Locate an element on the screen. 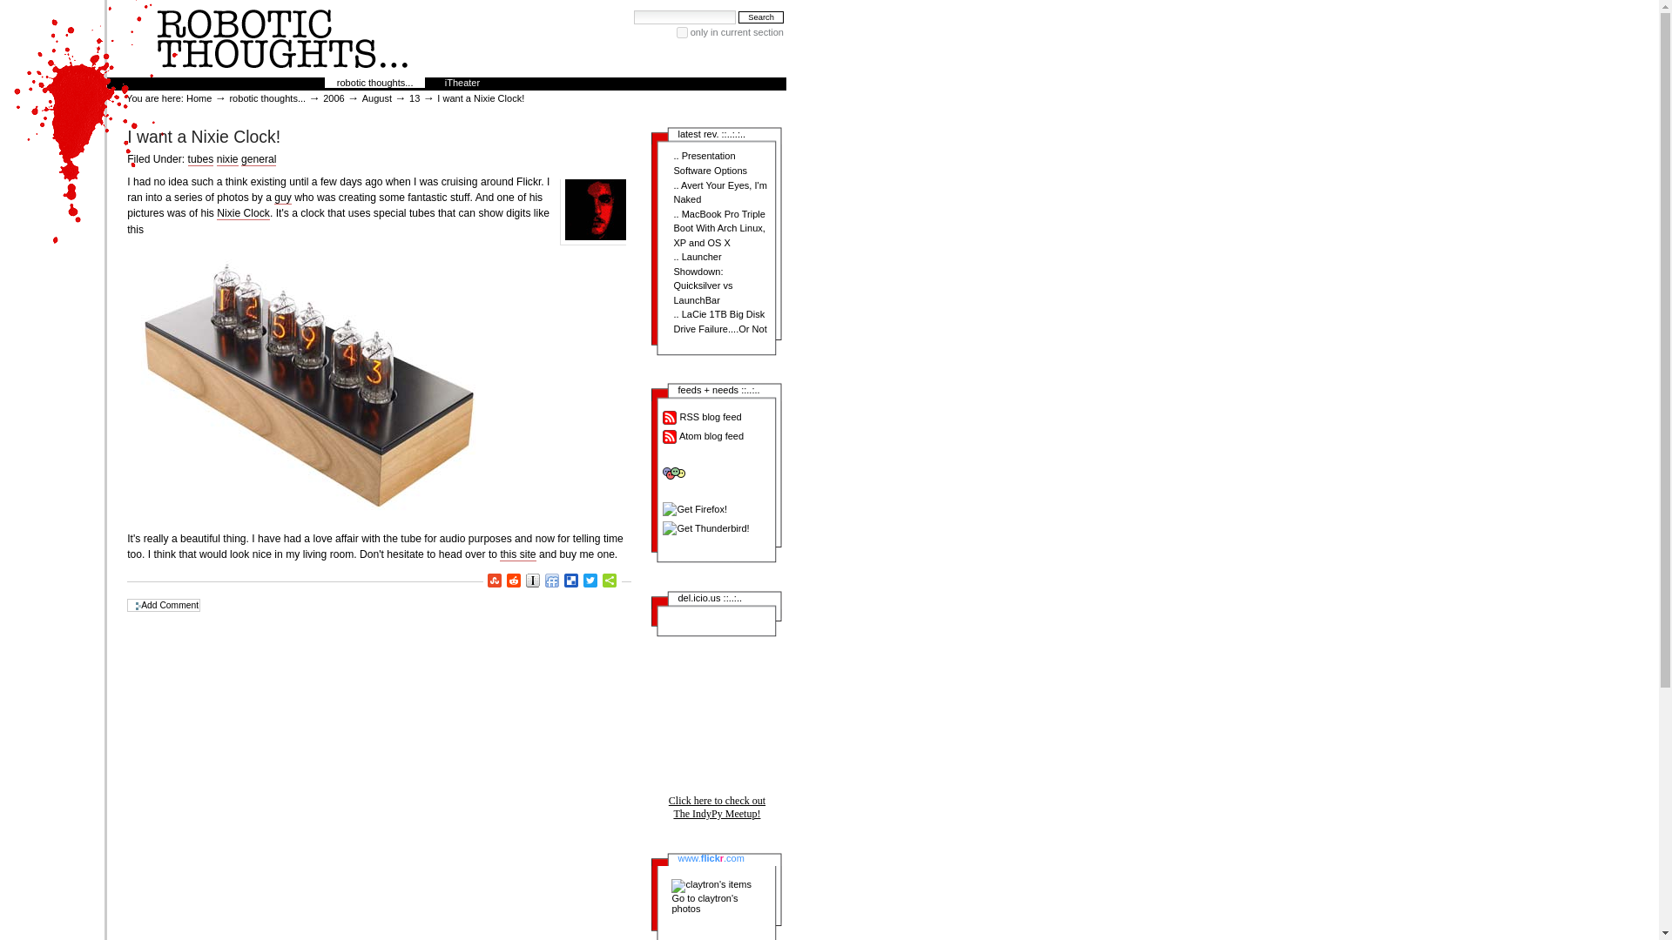 The height and width of the screenshot is (940, 1672). robotic thoughts... is located at coordinates (267, 97).